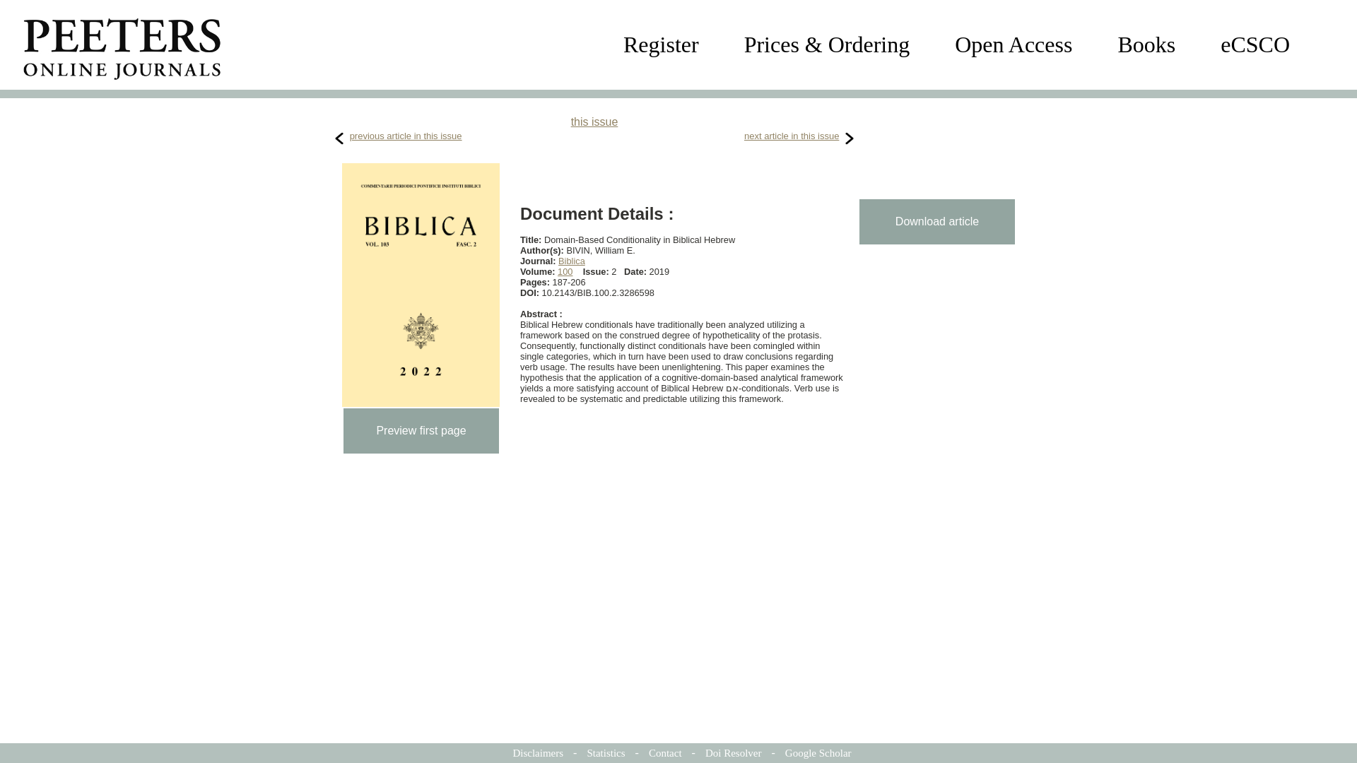  What do you see at coordinates (605, 753) in the screenshot?
I see `Statistics` at bounding box center [605, 753].